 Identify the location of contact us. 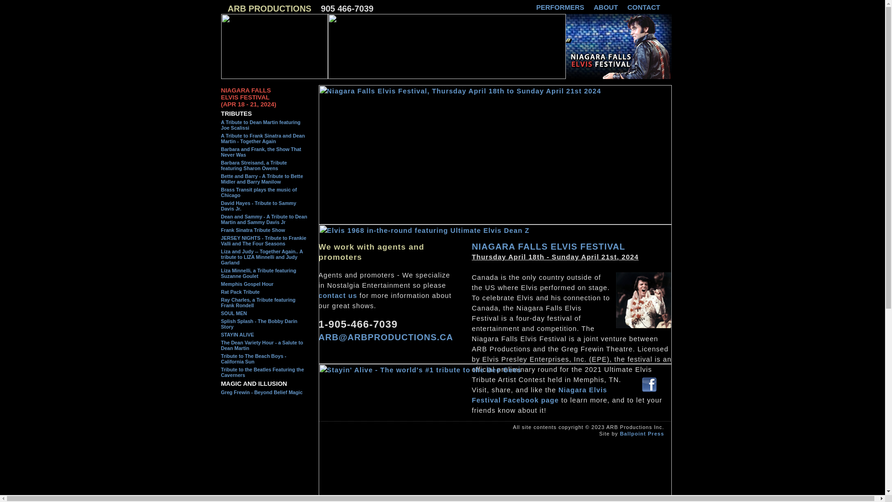
(338, 296).